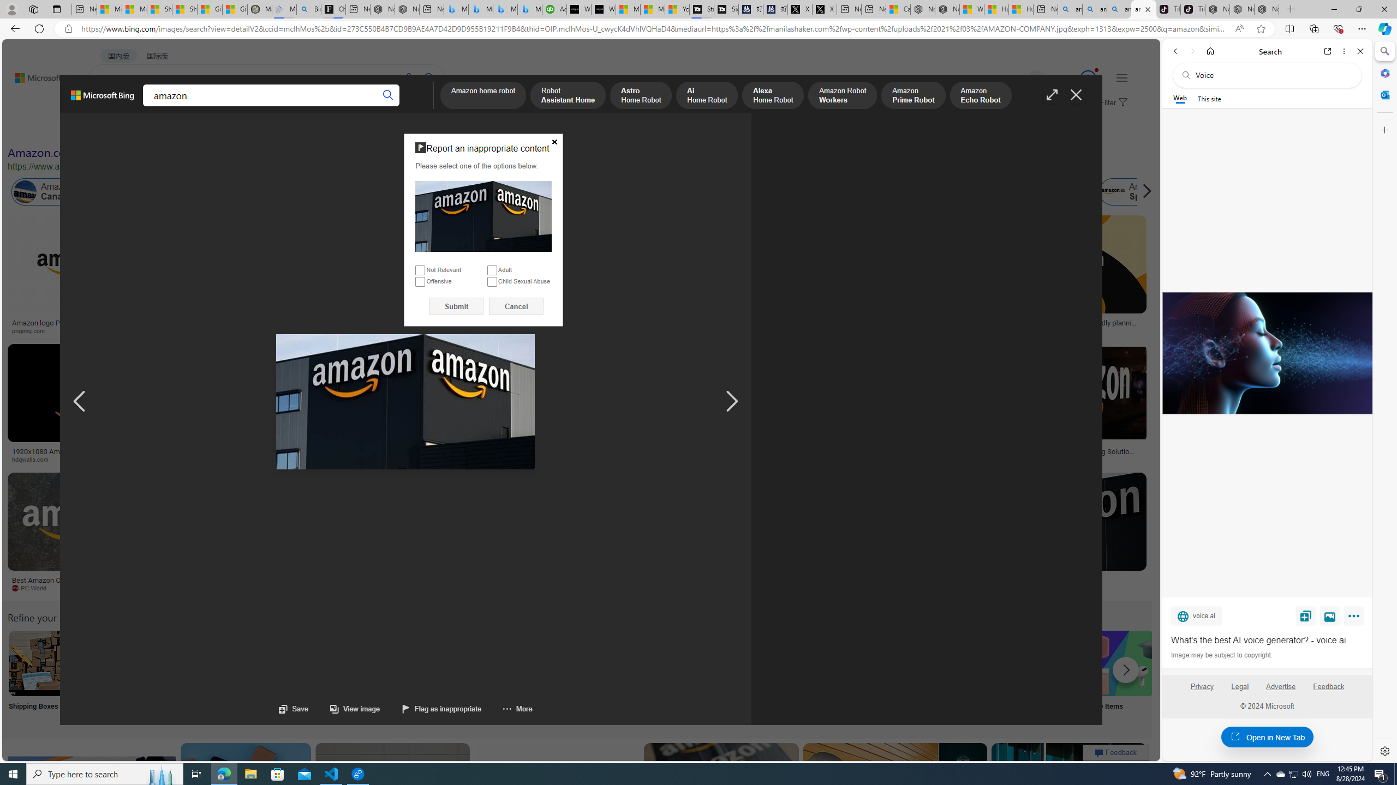  Describe the element at coordinates (634, 588) in the screenshot. I see `manilashaker.com` at that location.